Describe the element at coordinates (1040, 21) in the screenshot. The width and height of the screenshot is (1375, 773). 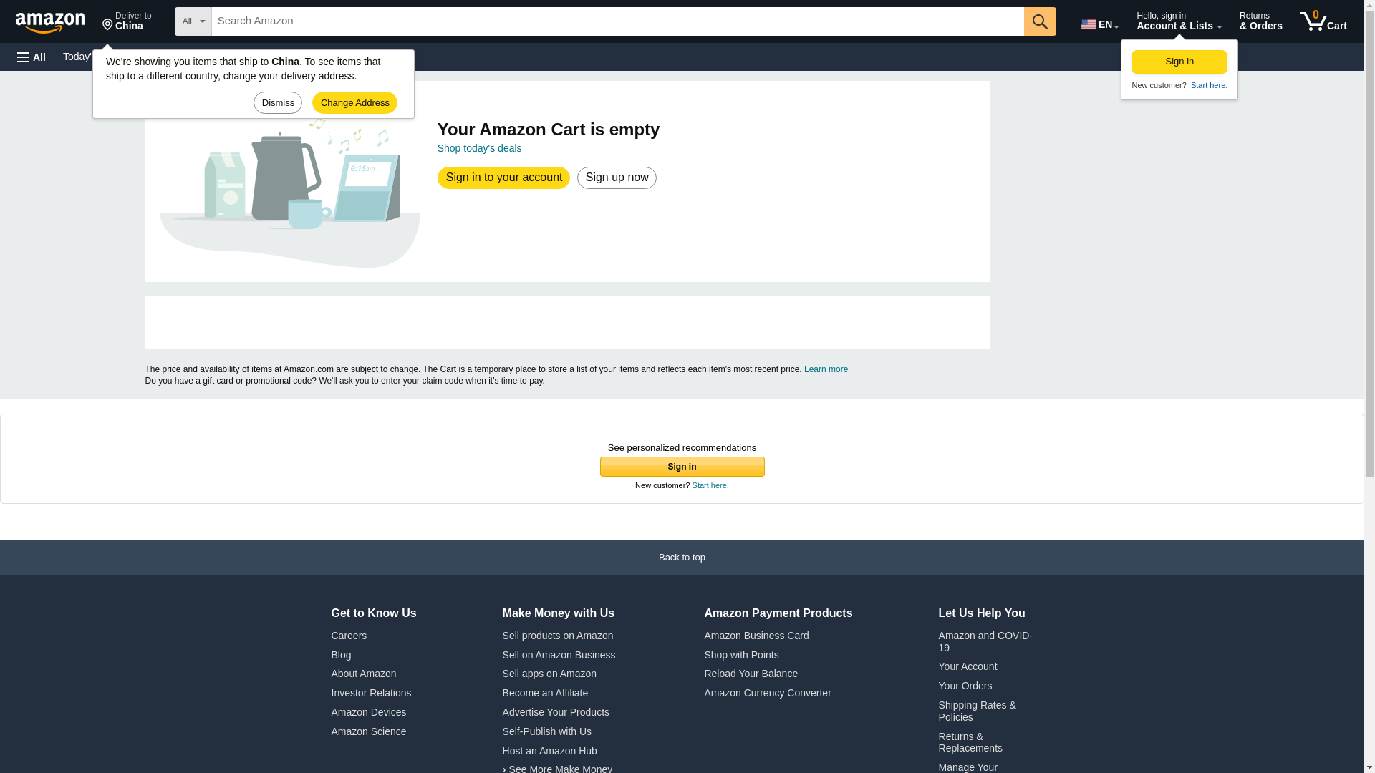
I see `Sign in` at that location.